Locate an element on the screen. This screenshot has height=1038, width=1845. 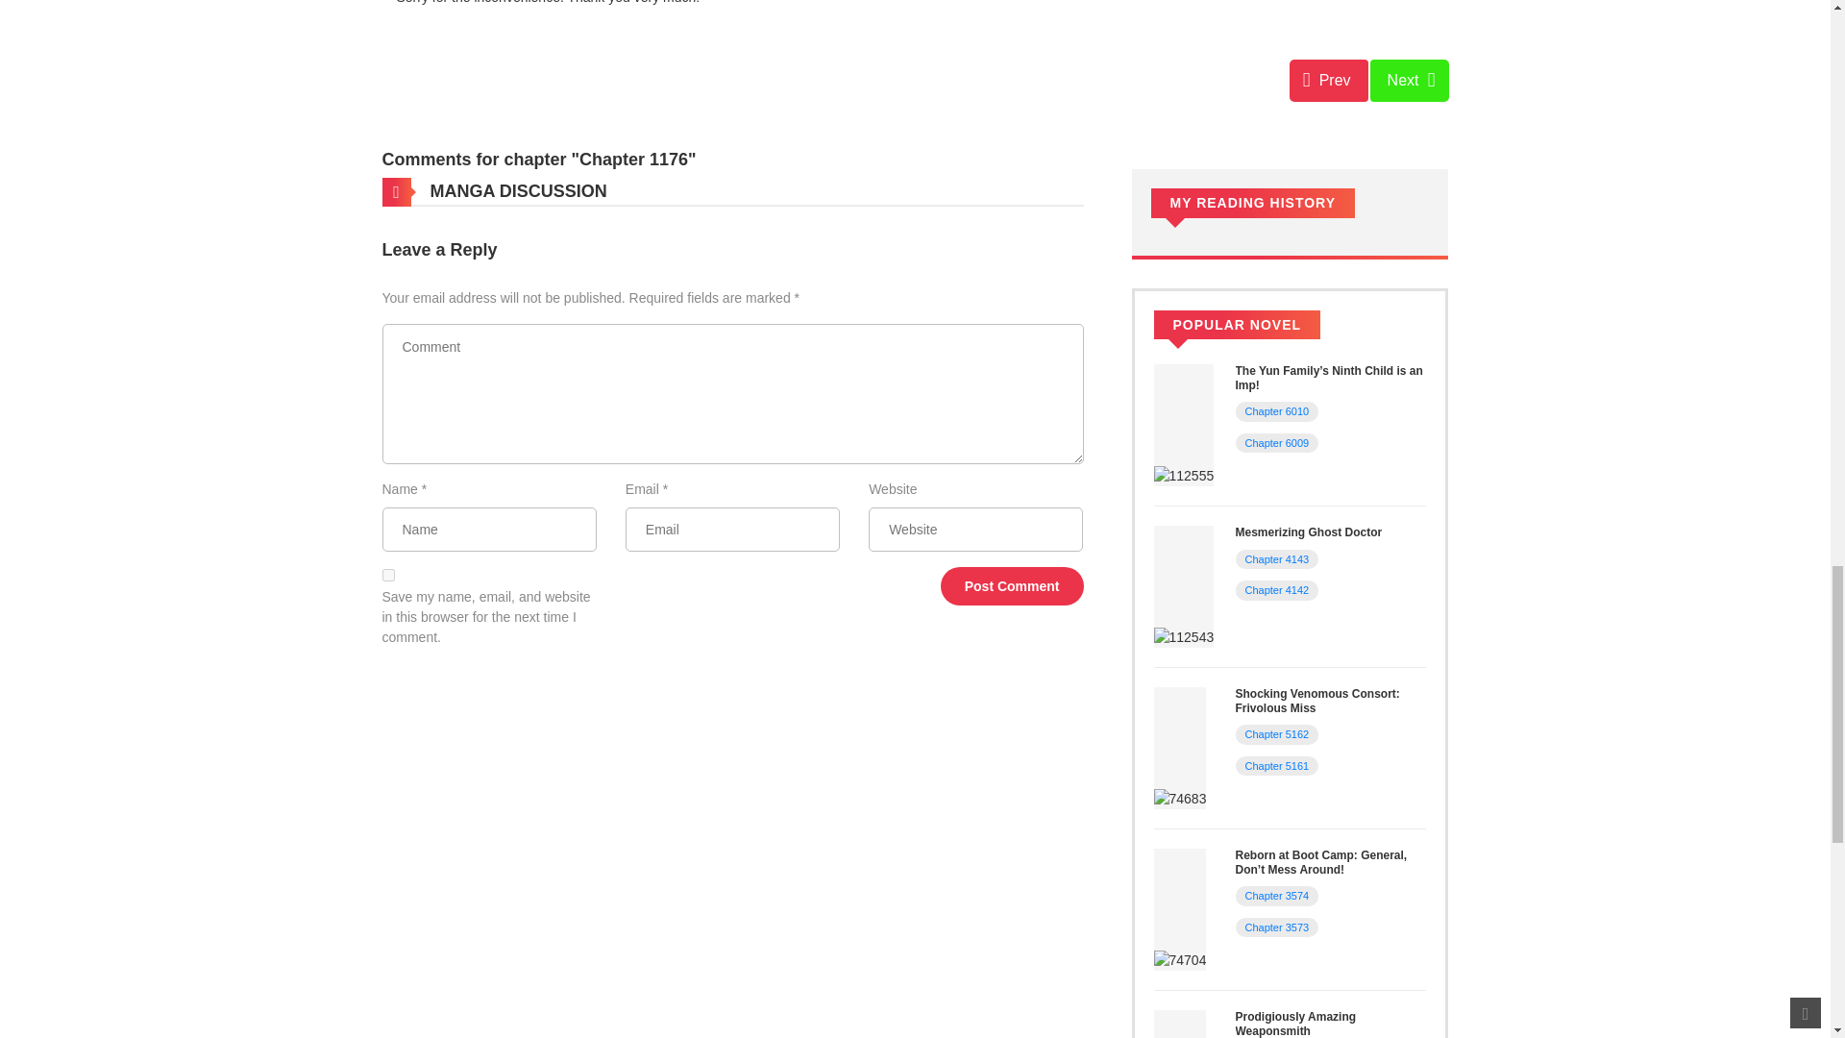
10 hours ago is located at coordinates (1350, 556).